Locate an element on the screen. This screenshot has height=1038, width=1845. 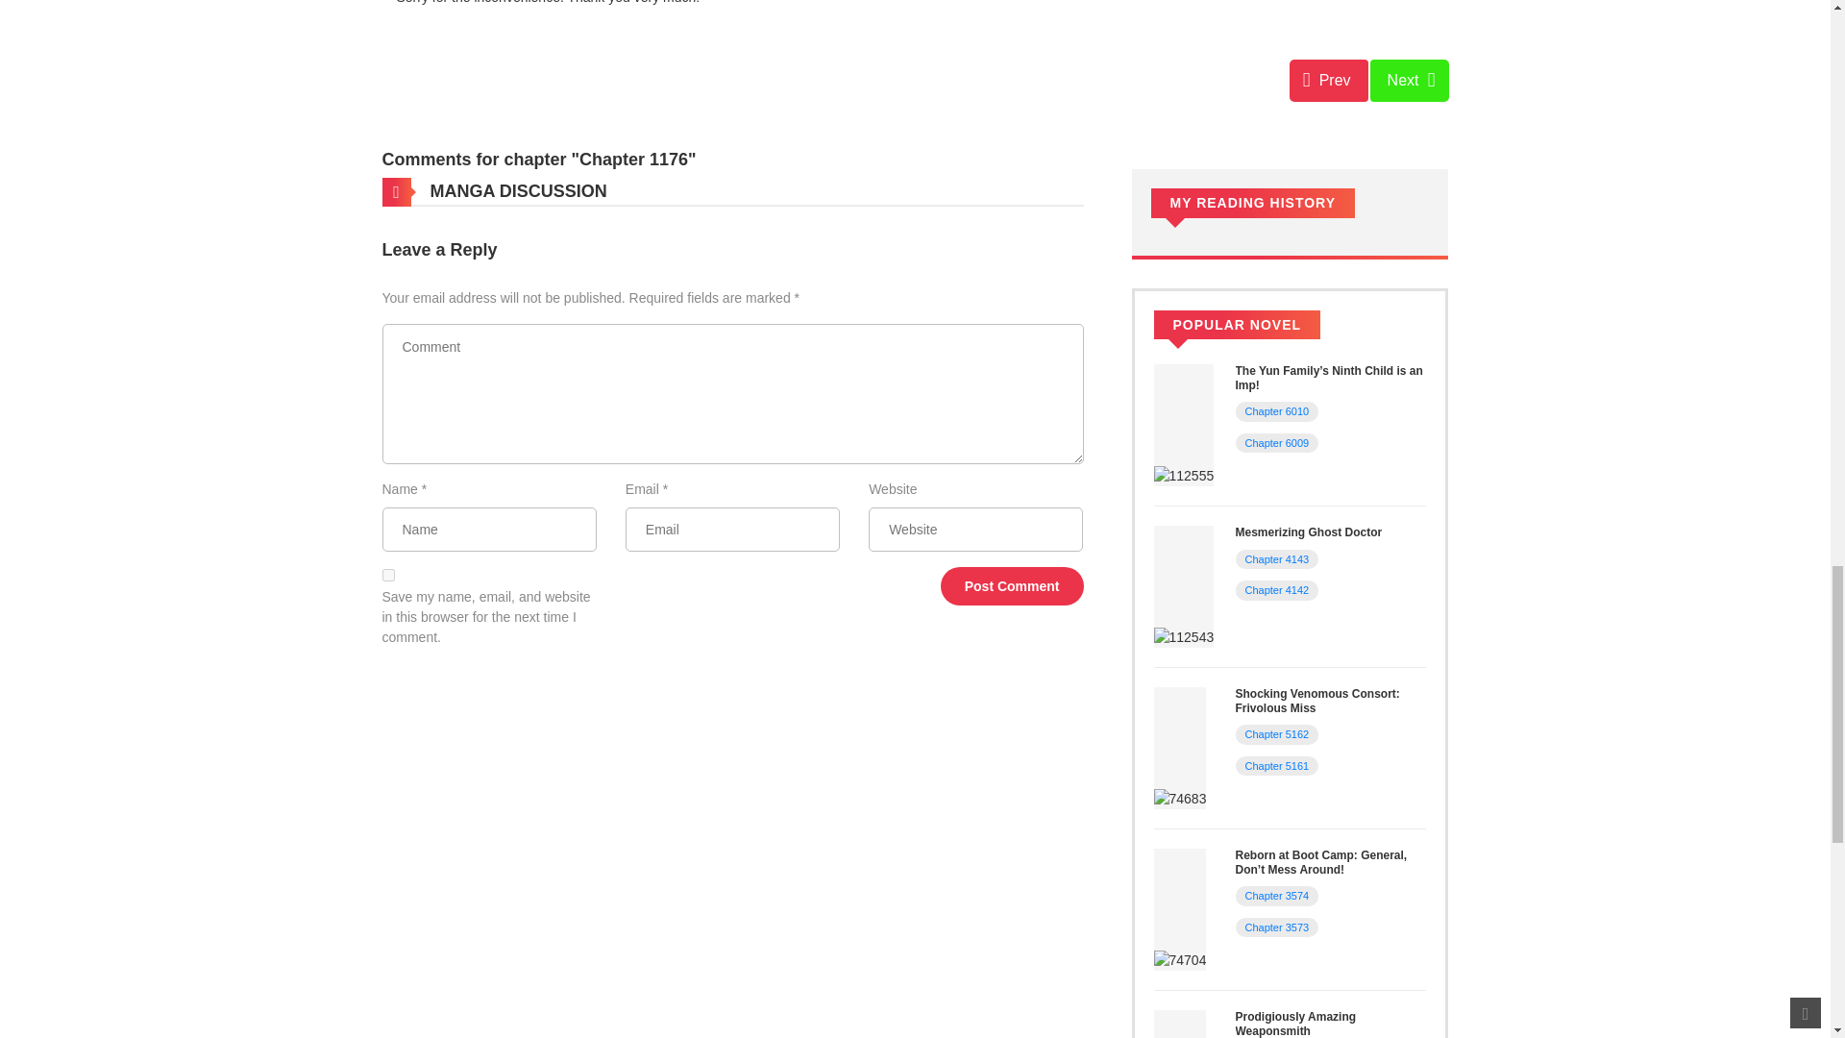
10 hours ago is located at coordinates (1350, 556).